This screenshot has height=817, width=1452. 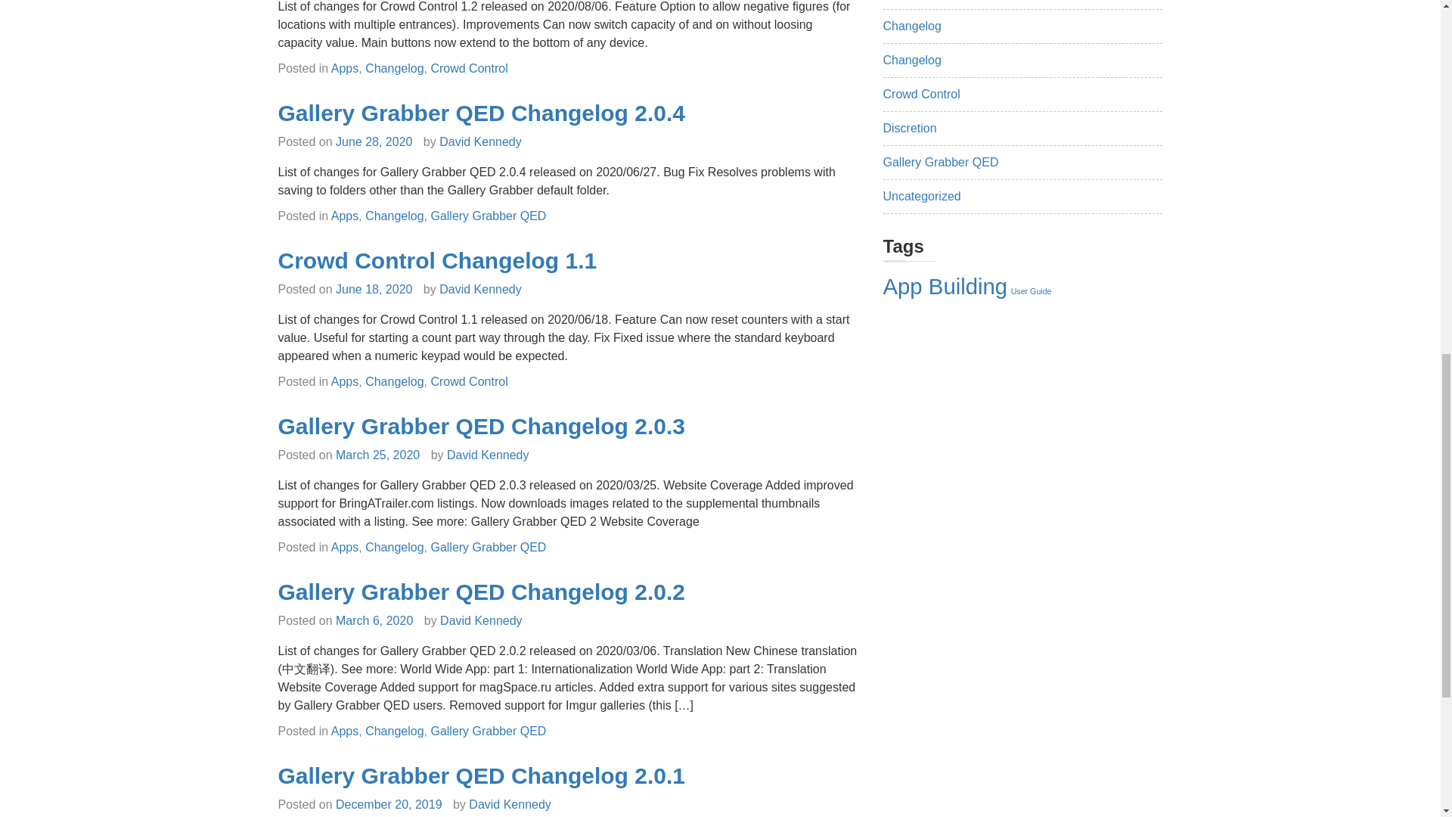 I want to click on Apps, so click(x=345, y=68).